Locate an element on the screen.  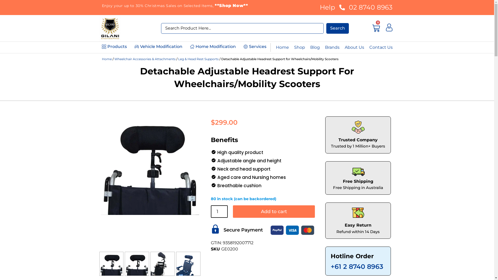
02 8740 8963 is located at coordinates (365, 8).